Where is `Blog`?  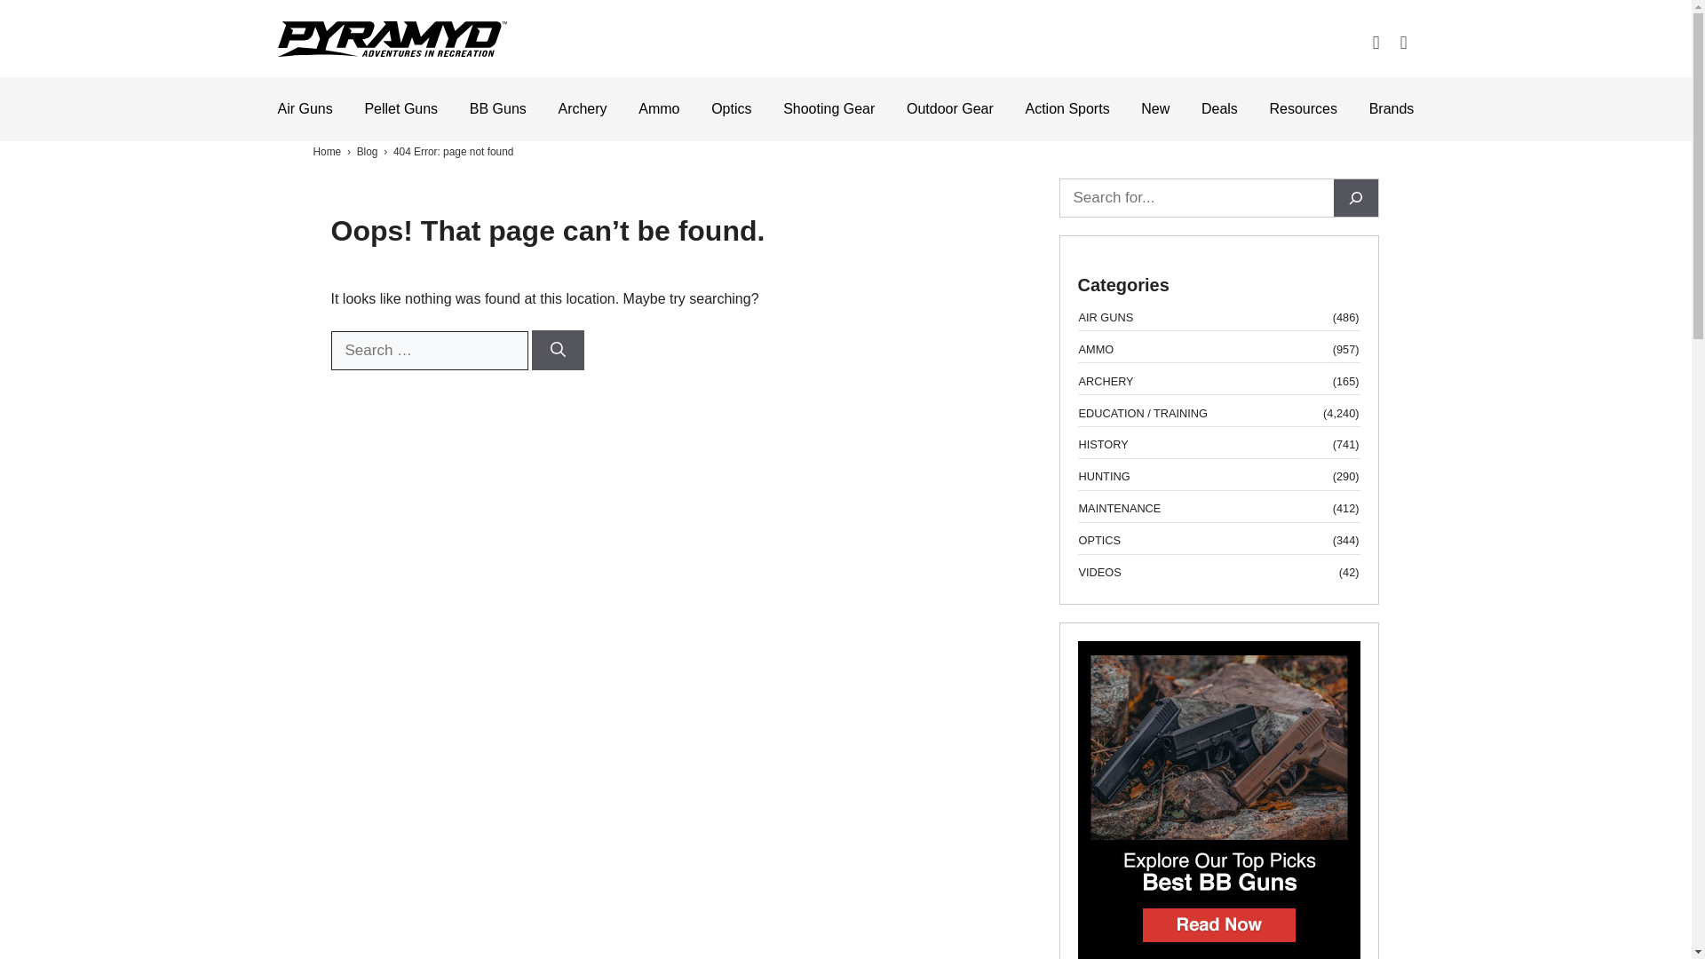
Blog is located at coordinates (368, 152).